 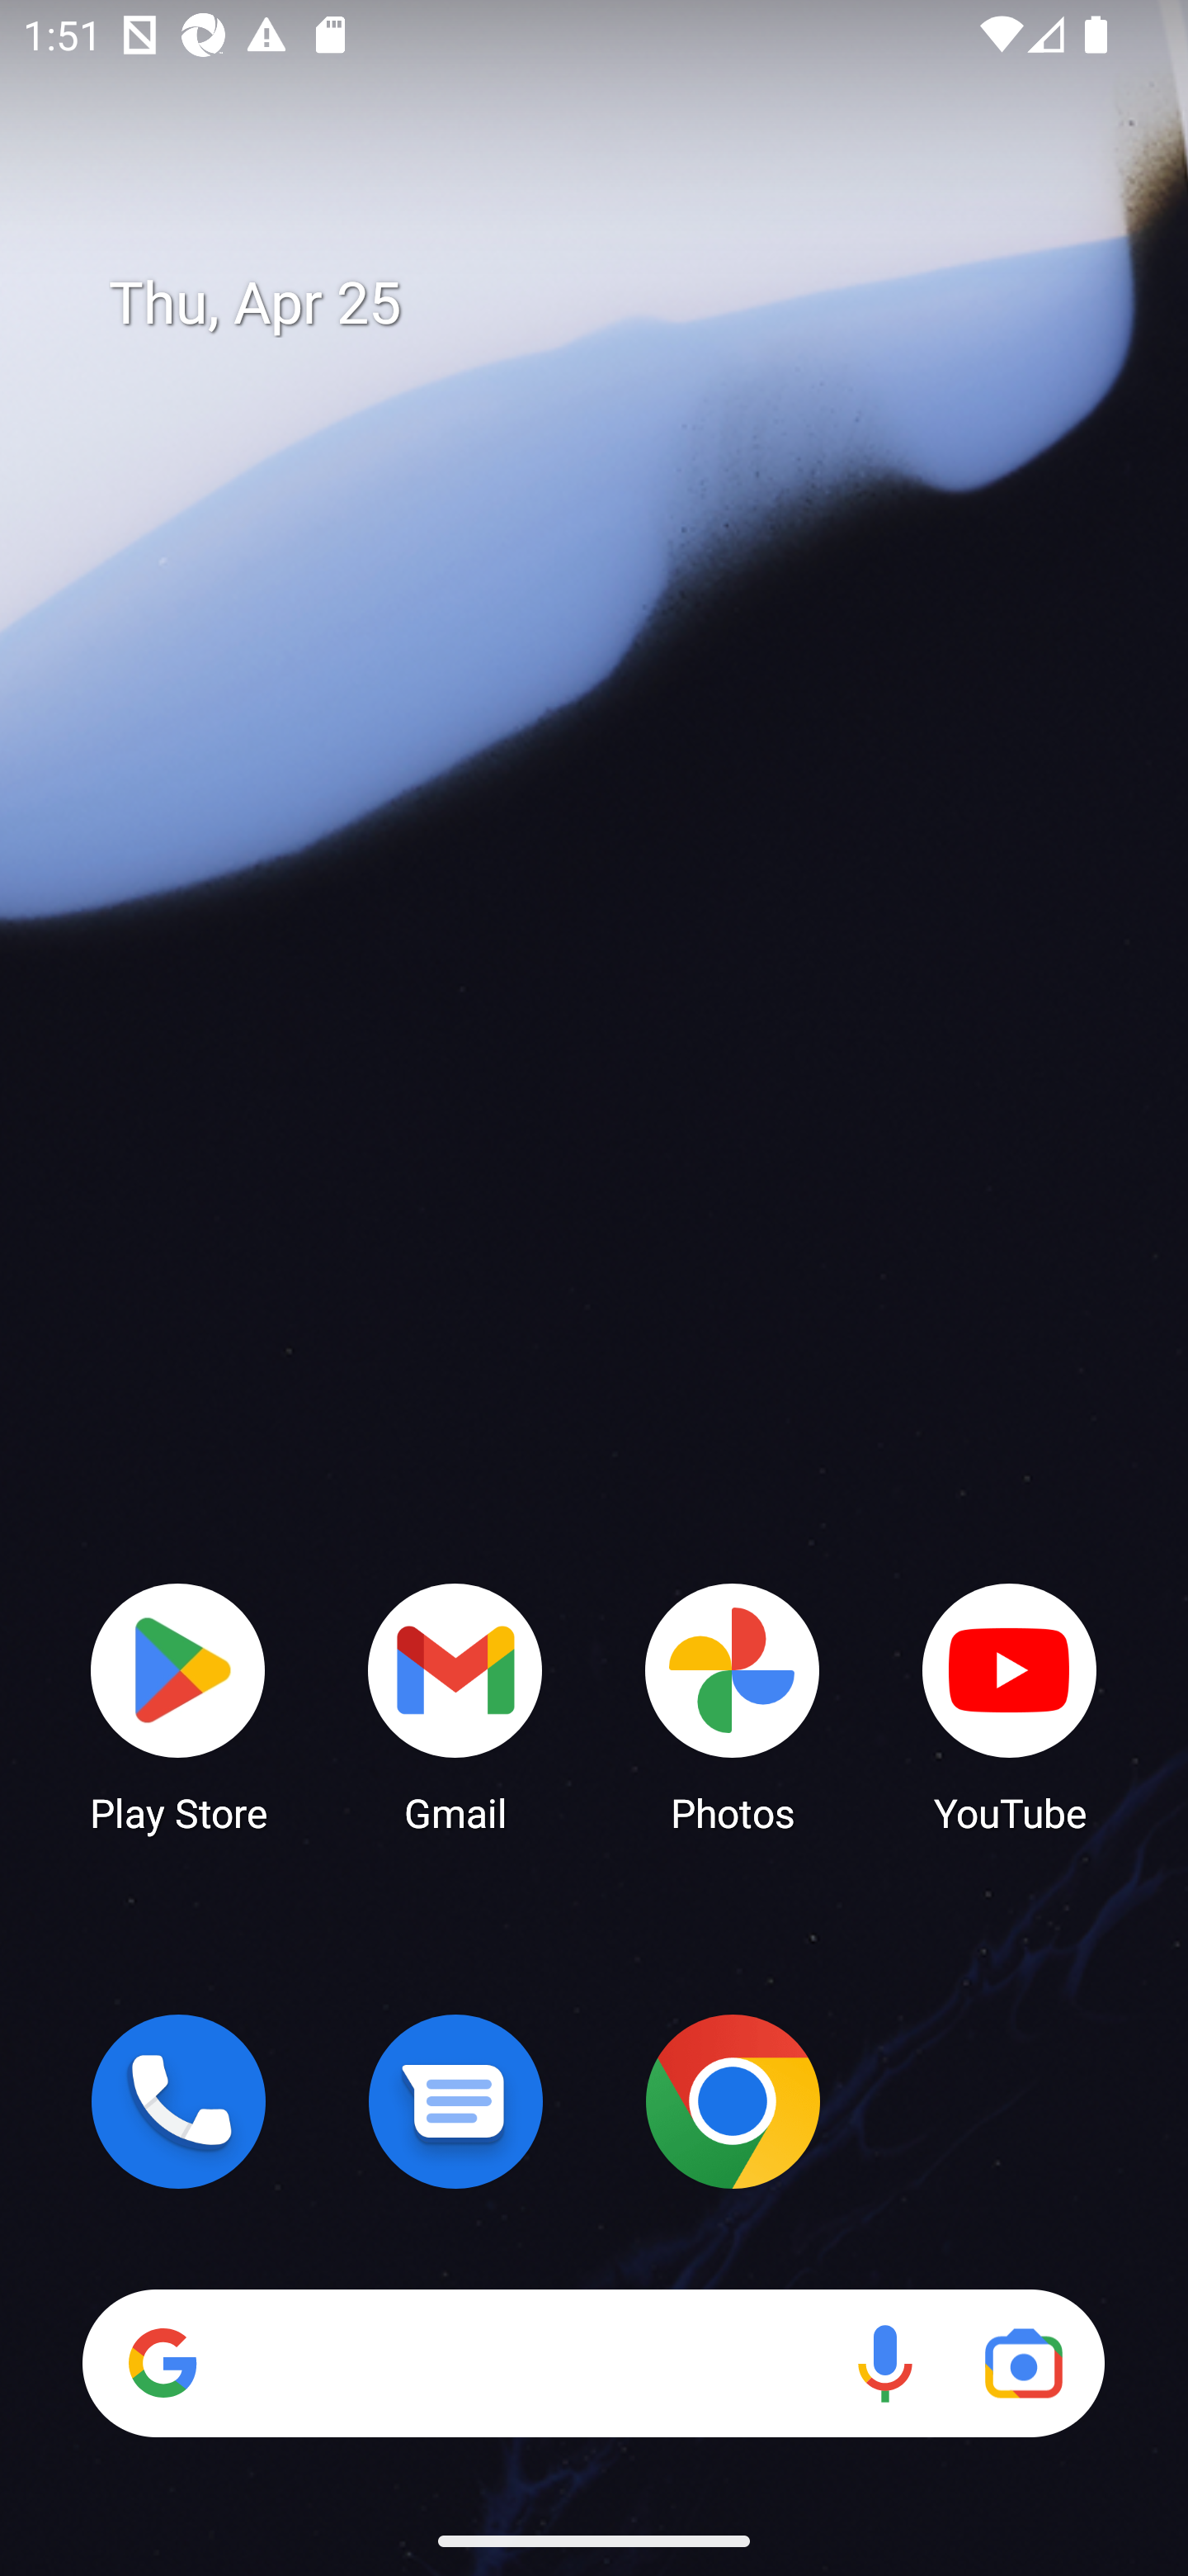 What do you see at coordinates (1010, 1706) in the screenshot?
I see `YouTube` at bounding box center [1010, 1706].